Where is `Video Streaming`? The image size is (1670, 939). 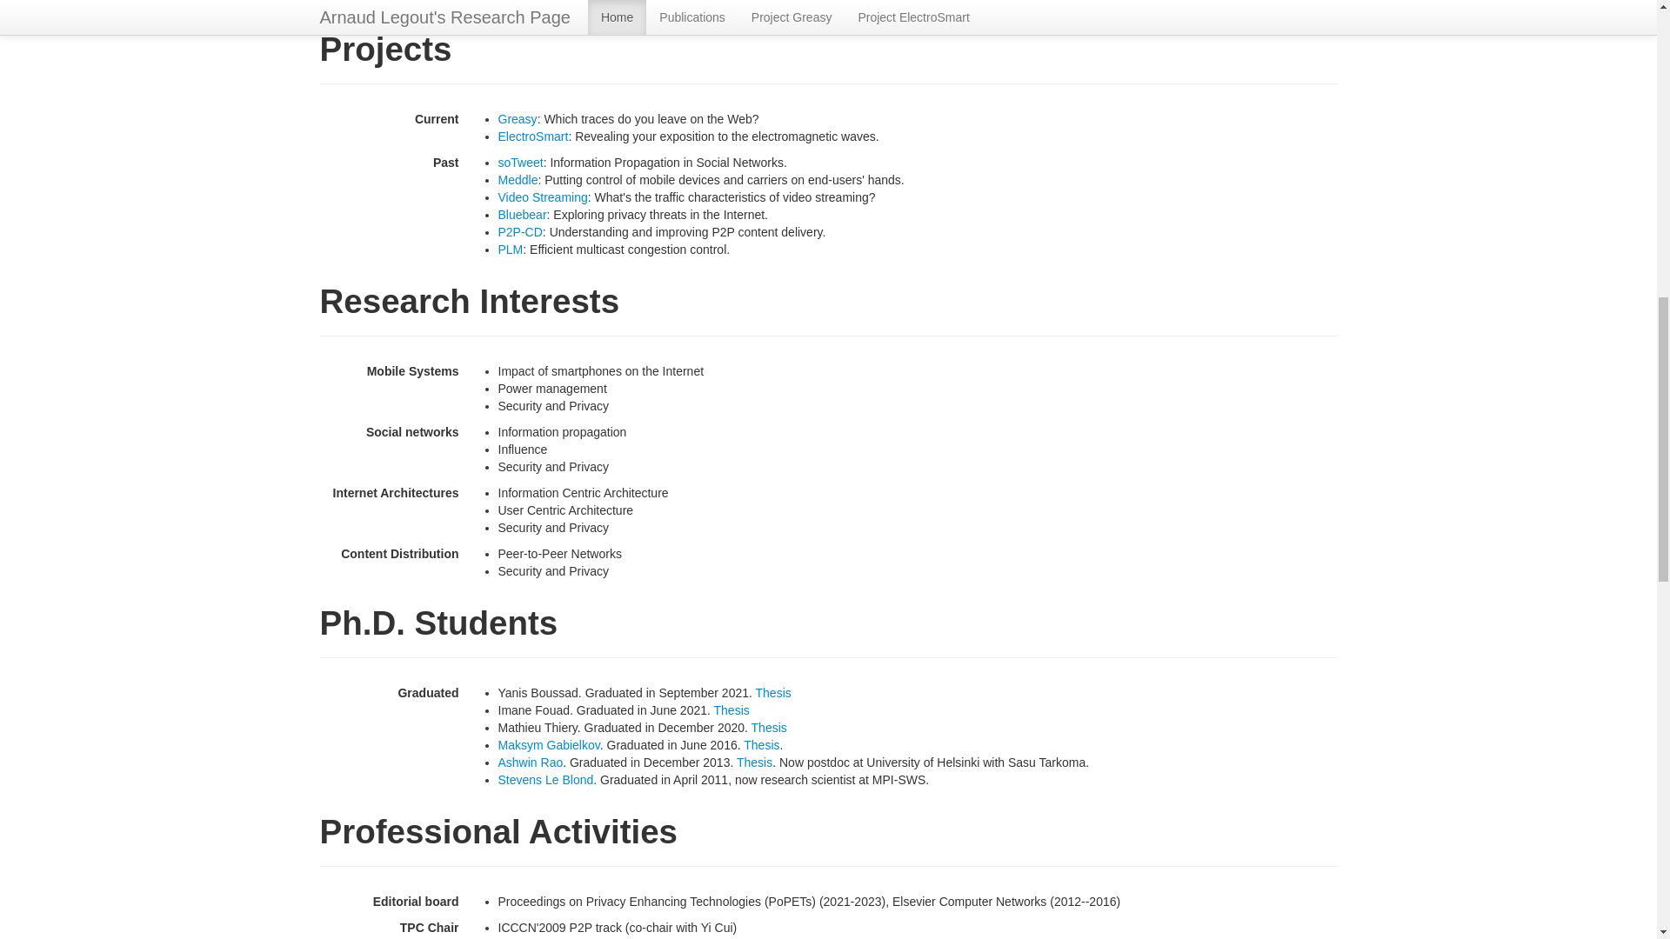
Video Streaming is located at coordinates (543, 197).